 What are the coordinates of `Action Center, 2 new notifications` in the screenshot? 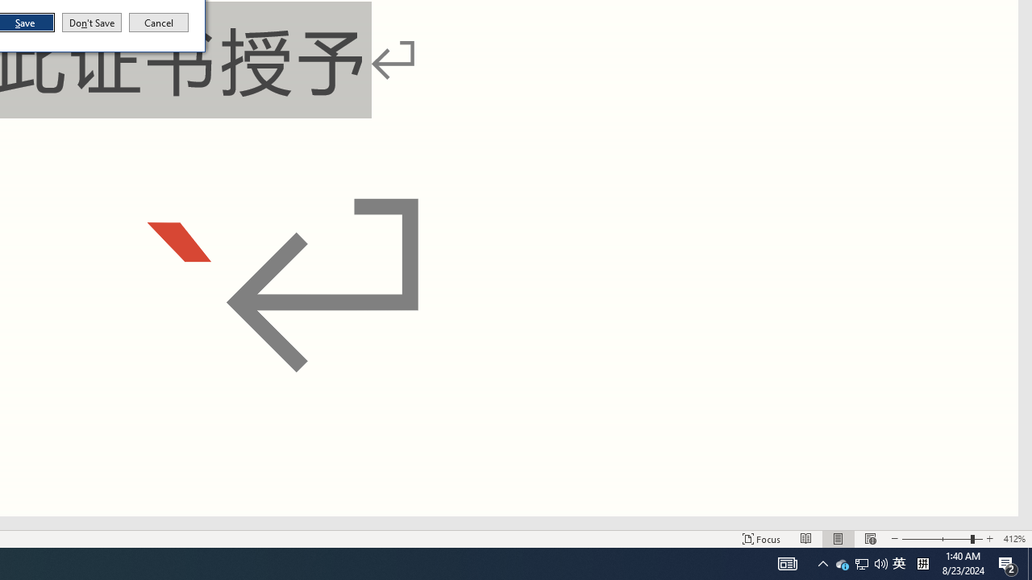 It's located at (822, 564).